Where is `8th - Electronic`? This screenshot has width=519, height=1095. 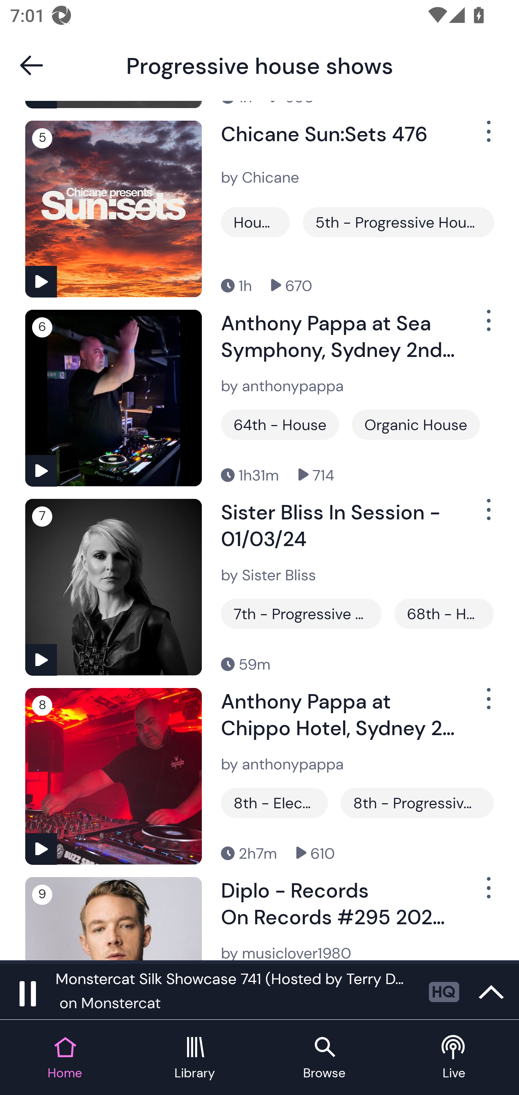 8th - Electronic is located at coordinates (275, 803).